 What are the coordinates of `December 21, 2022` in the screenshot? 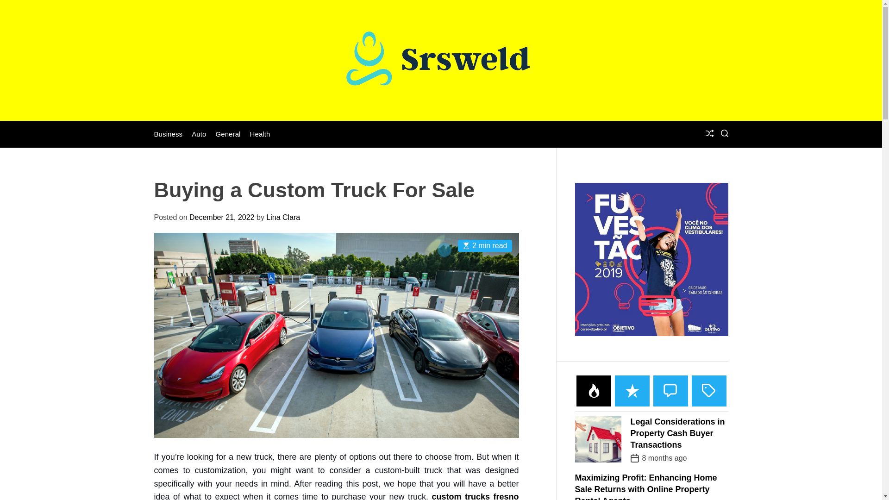 It's located at (221, 218).